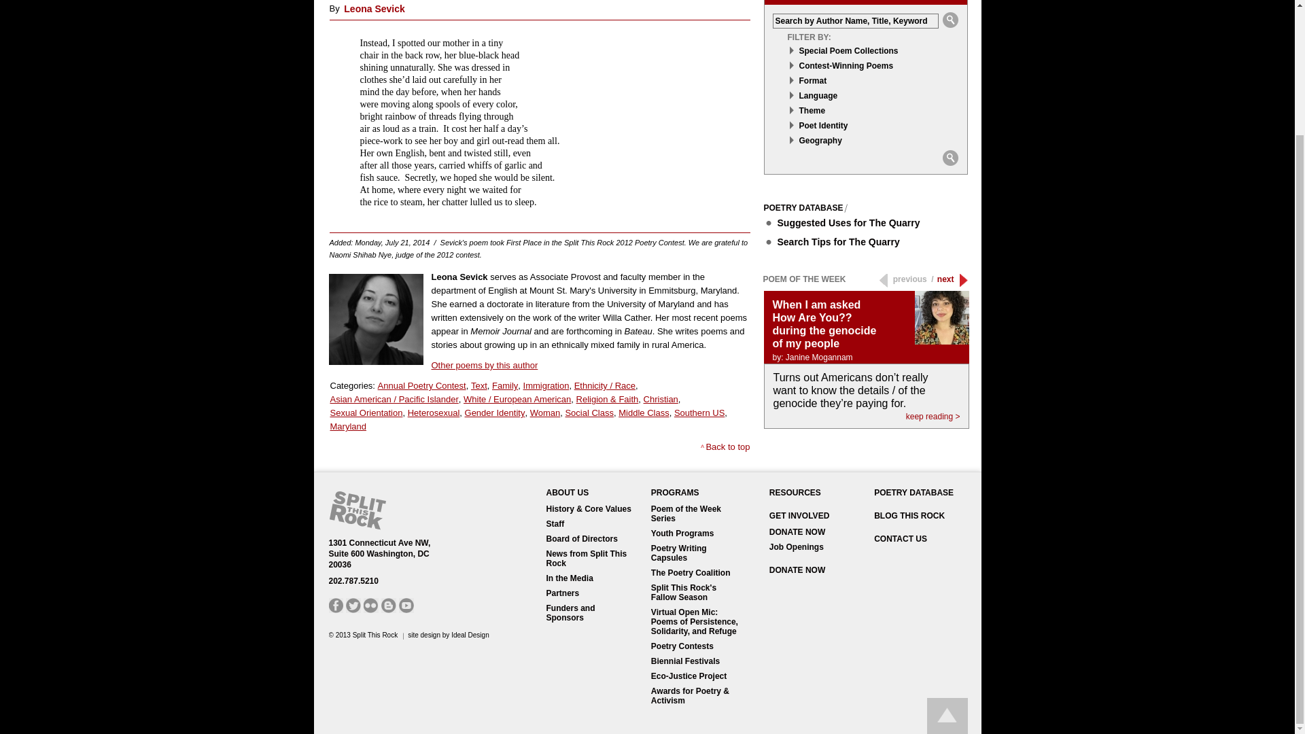 This screenshot has height=734, width=1305. What do you see at coordinates (950, 20) in the screenshot?
I see `submit` at bounding box center [950, 20].